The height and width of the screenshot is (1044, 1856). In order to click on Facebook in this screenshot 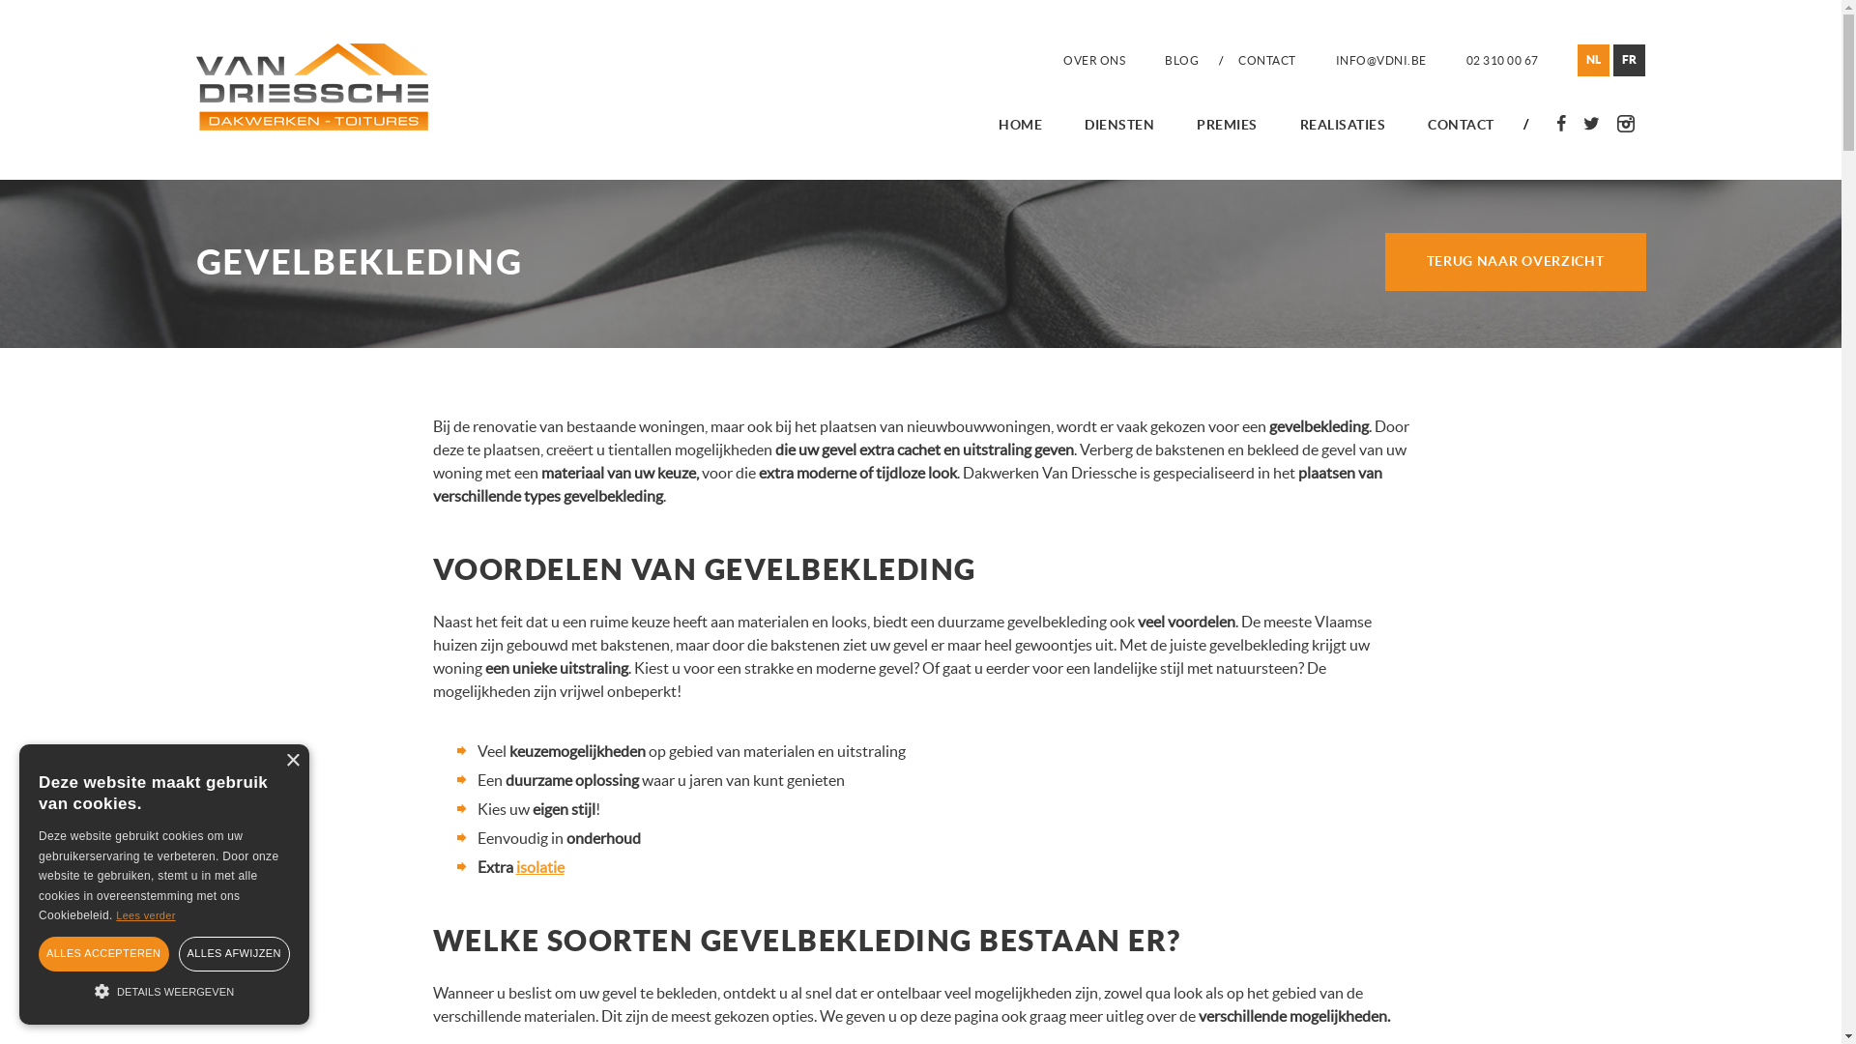, I will do `click(1560, 124)`.